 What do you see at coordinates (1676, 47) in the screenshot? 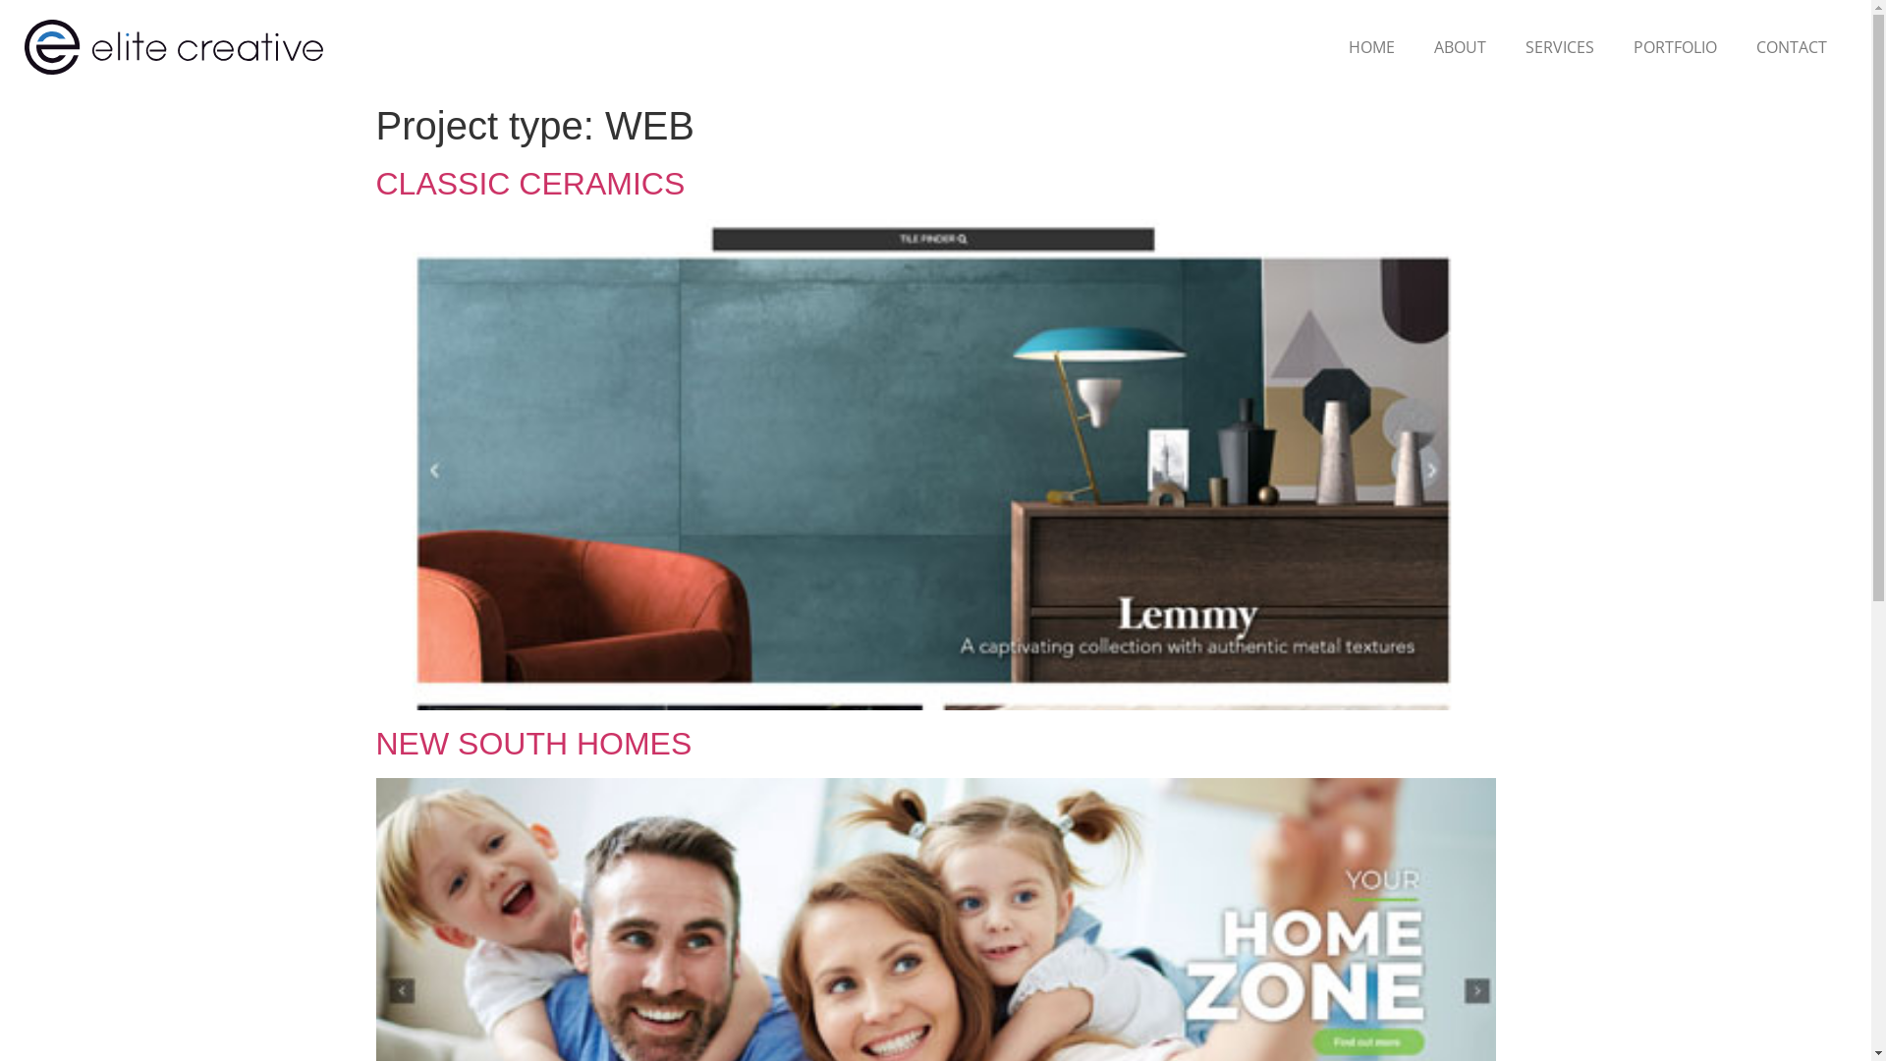
I see `PORTFOLIO` at bounding box center [1676, 47].